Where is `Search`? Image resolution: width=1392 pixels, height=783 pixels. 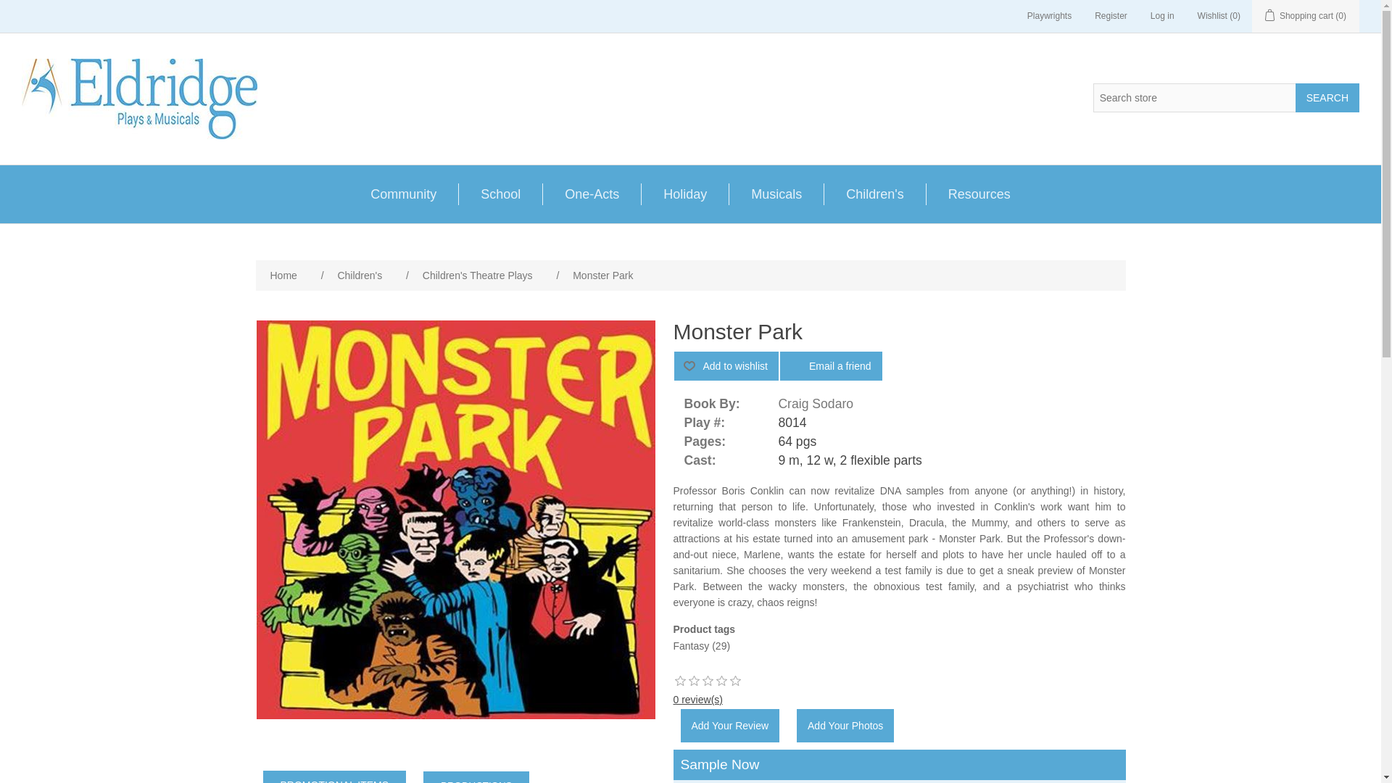 Search is located at coordinates (1327, 97).